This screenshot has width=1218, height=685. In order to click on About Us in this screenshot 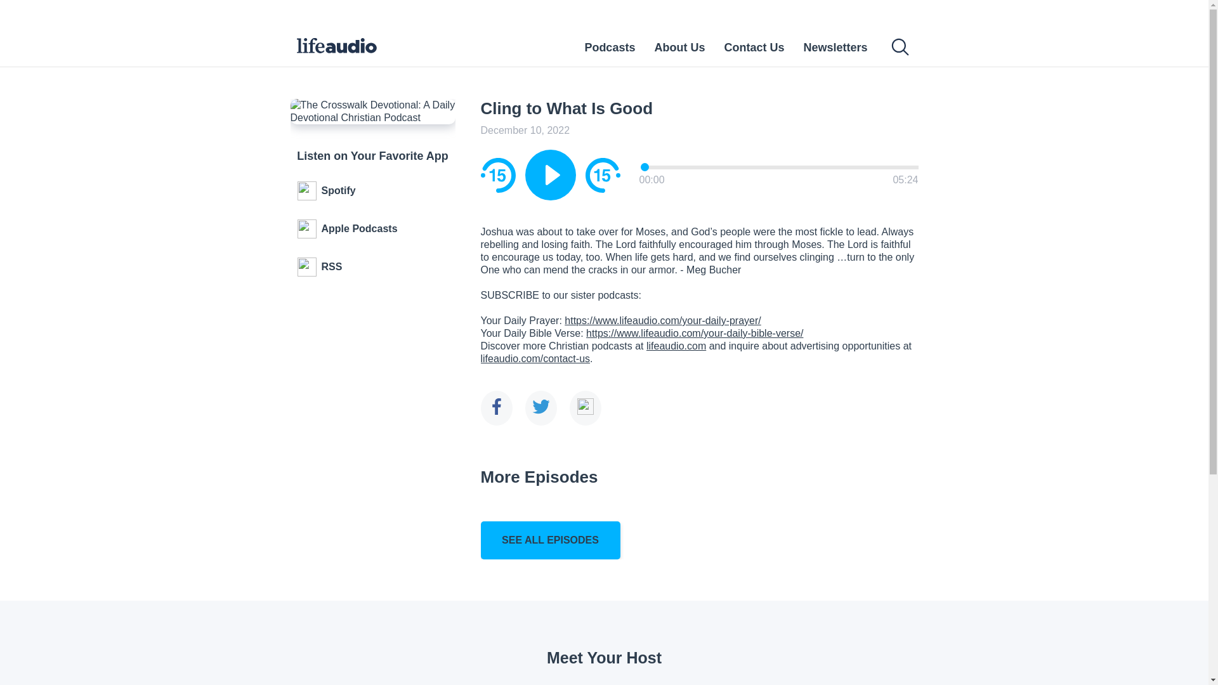, I will do `click(679, 47)`.